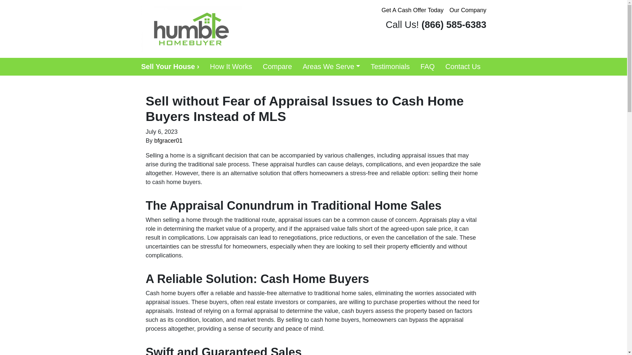 The width and height of the screenshot is (632, 355). What do you see at coordinates (467, 10) in the screenshot?
I see `Our Company` at bounding box center [467, 10].